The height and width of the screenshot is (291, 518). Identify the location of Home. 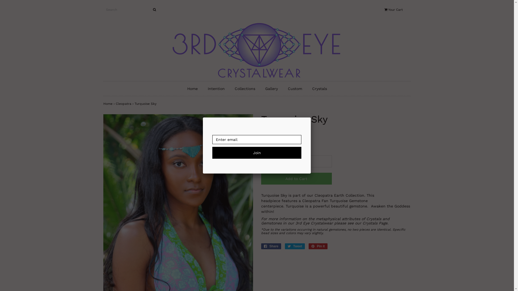
(192, 88).